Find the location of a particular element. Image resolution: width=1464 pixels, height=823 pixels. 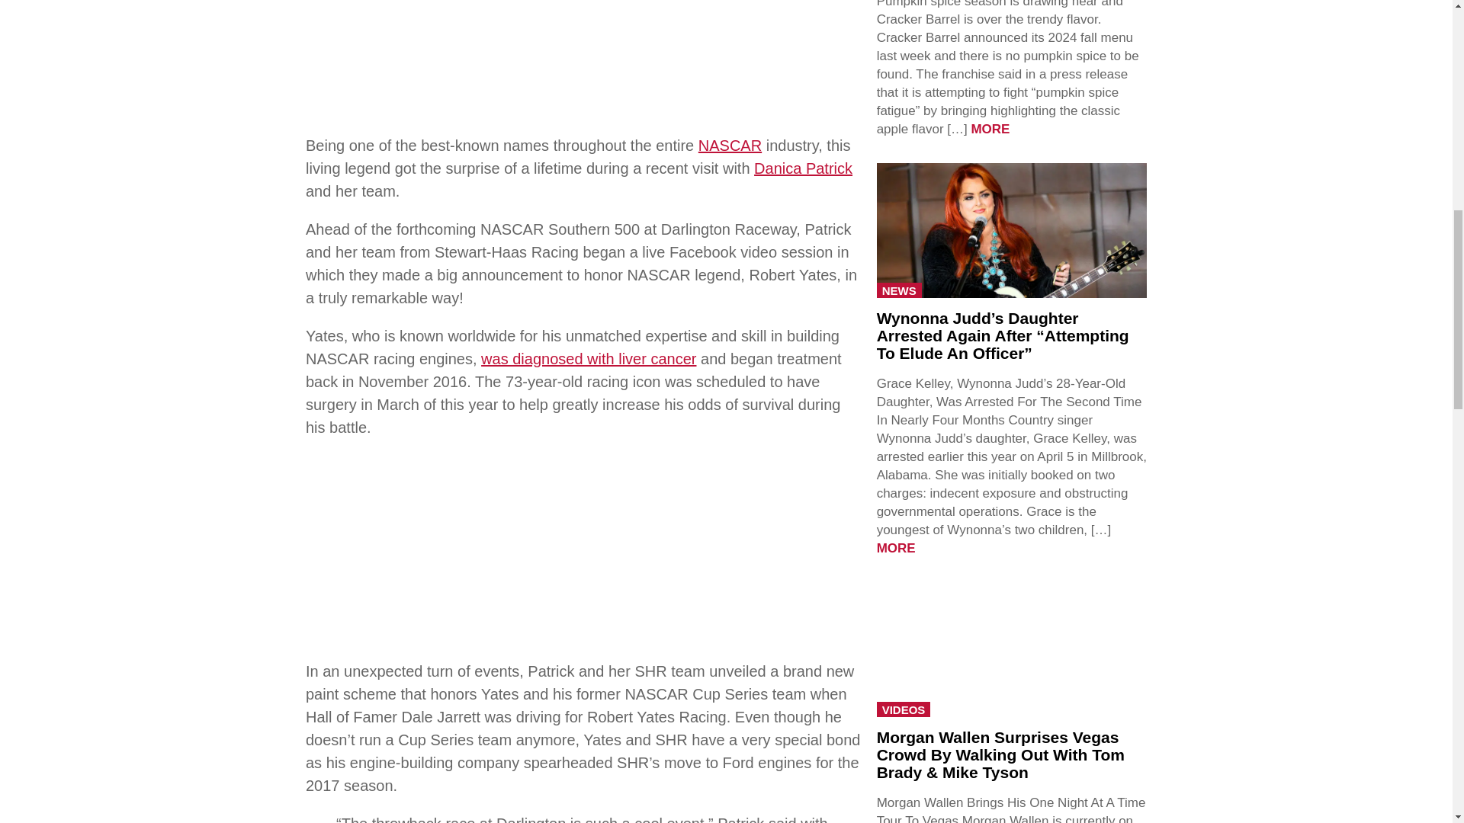

NEWS is located at coordinates (900, 290).